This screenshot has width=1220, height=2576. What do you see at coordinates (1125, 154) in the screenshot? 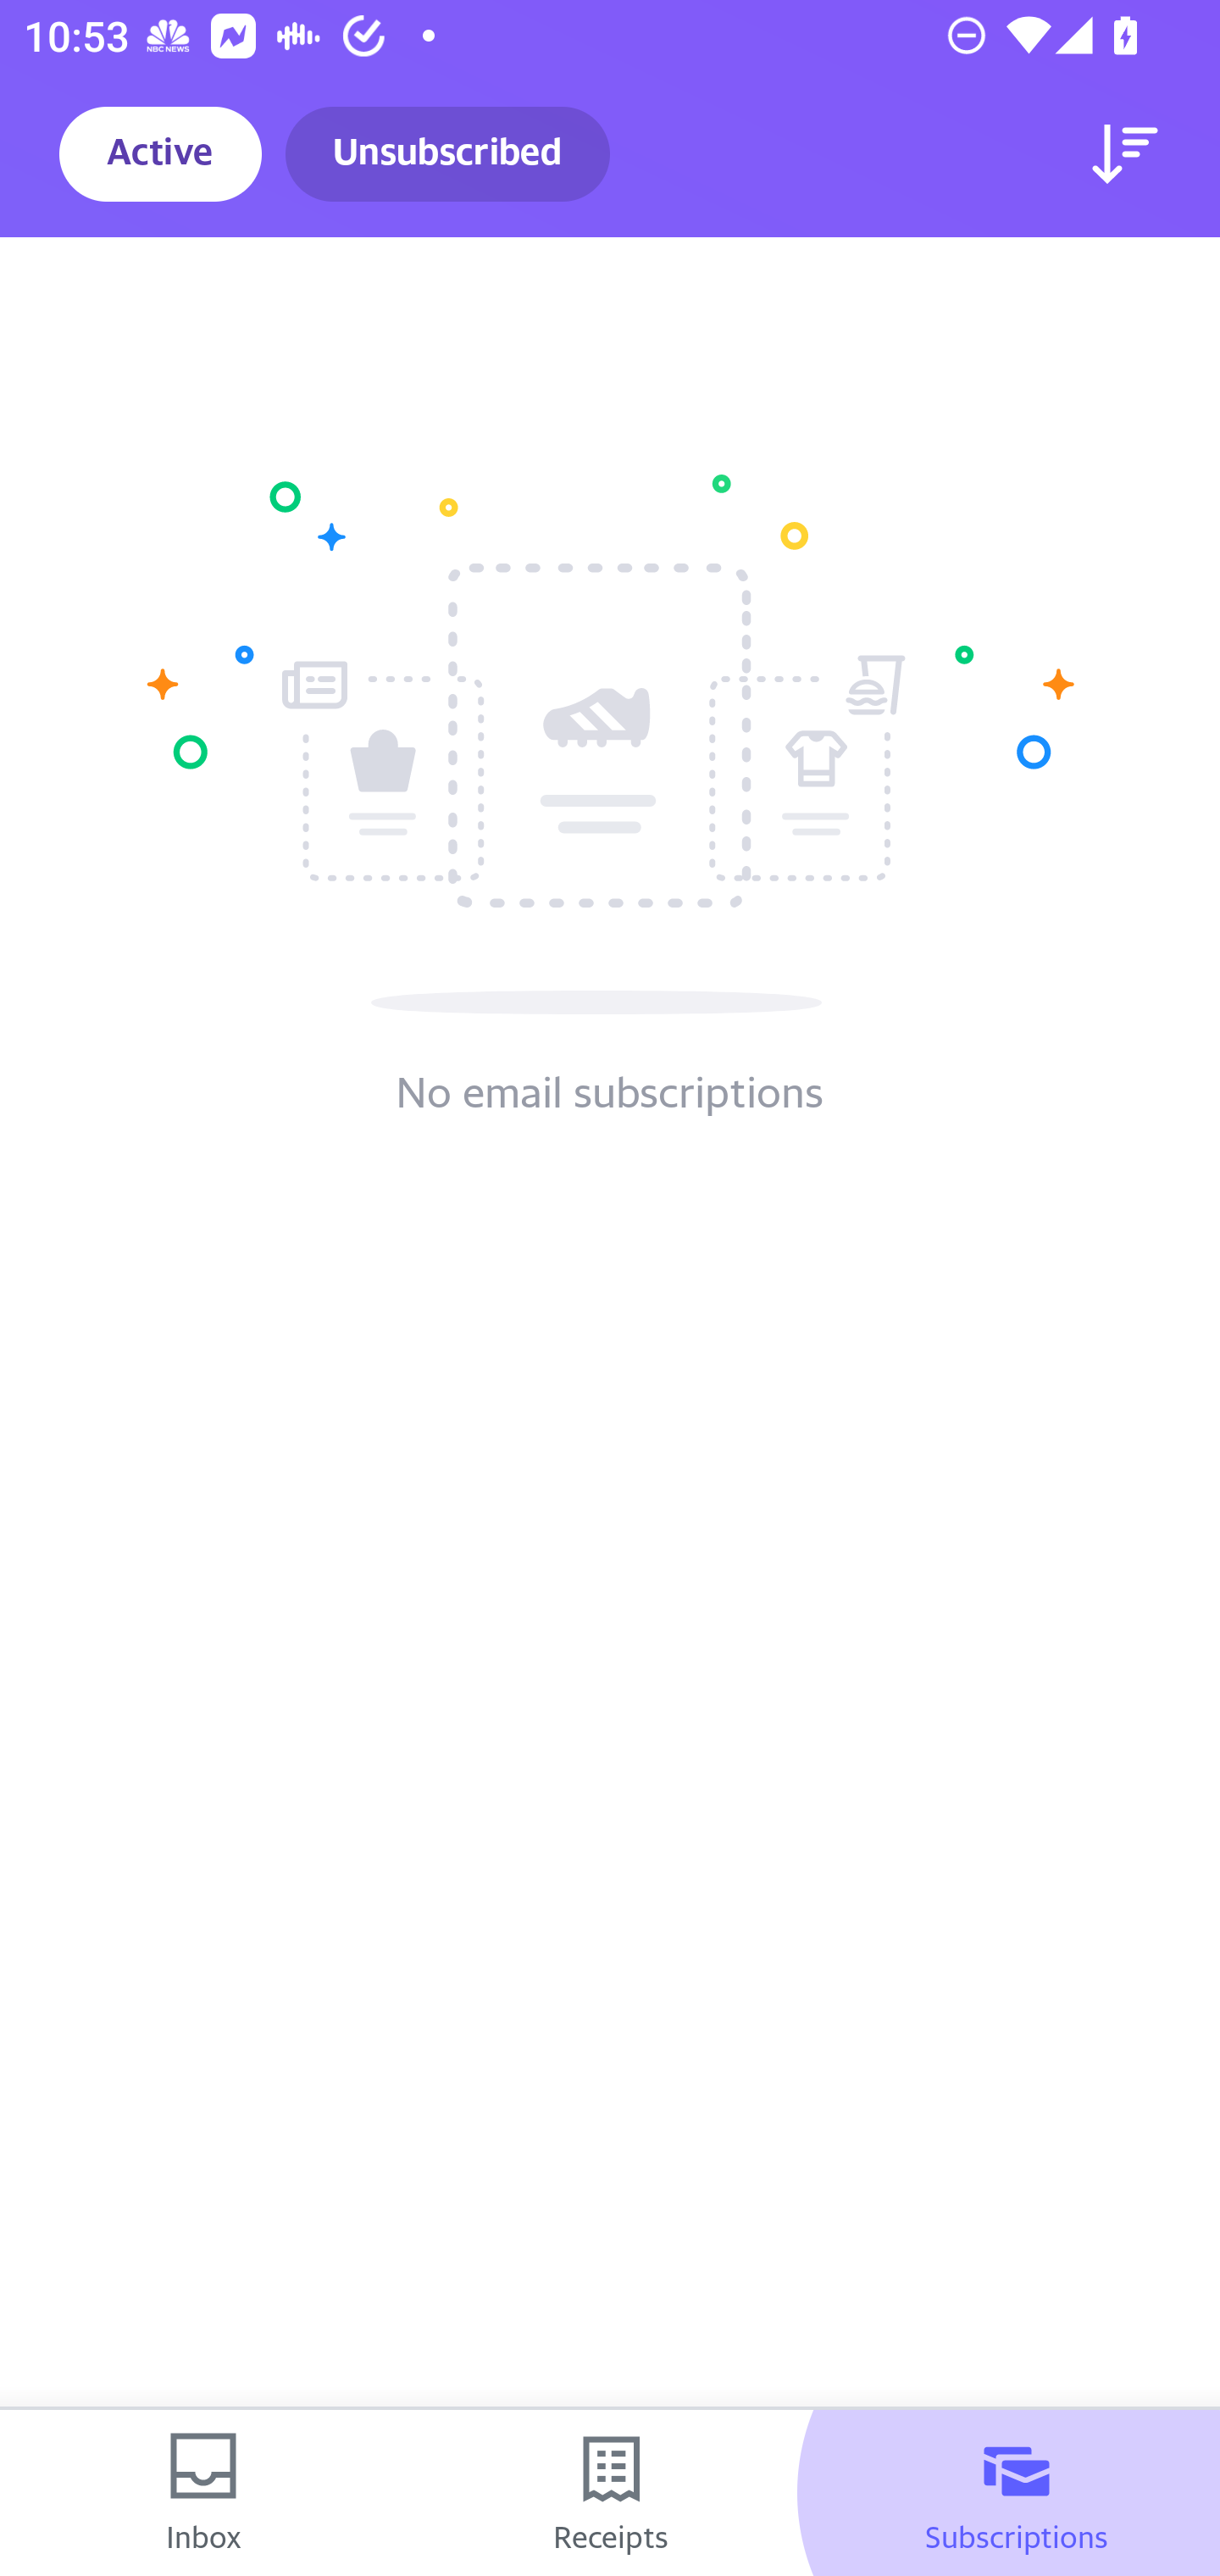
I see `Sort` at bounding box center [1125, 154].